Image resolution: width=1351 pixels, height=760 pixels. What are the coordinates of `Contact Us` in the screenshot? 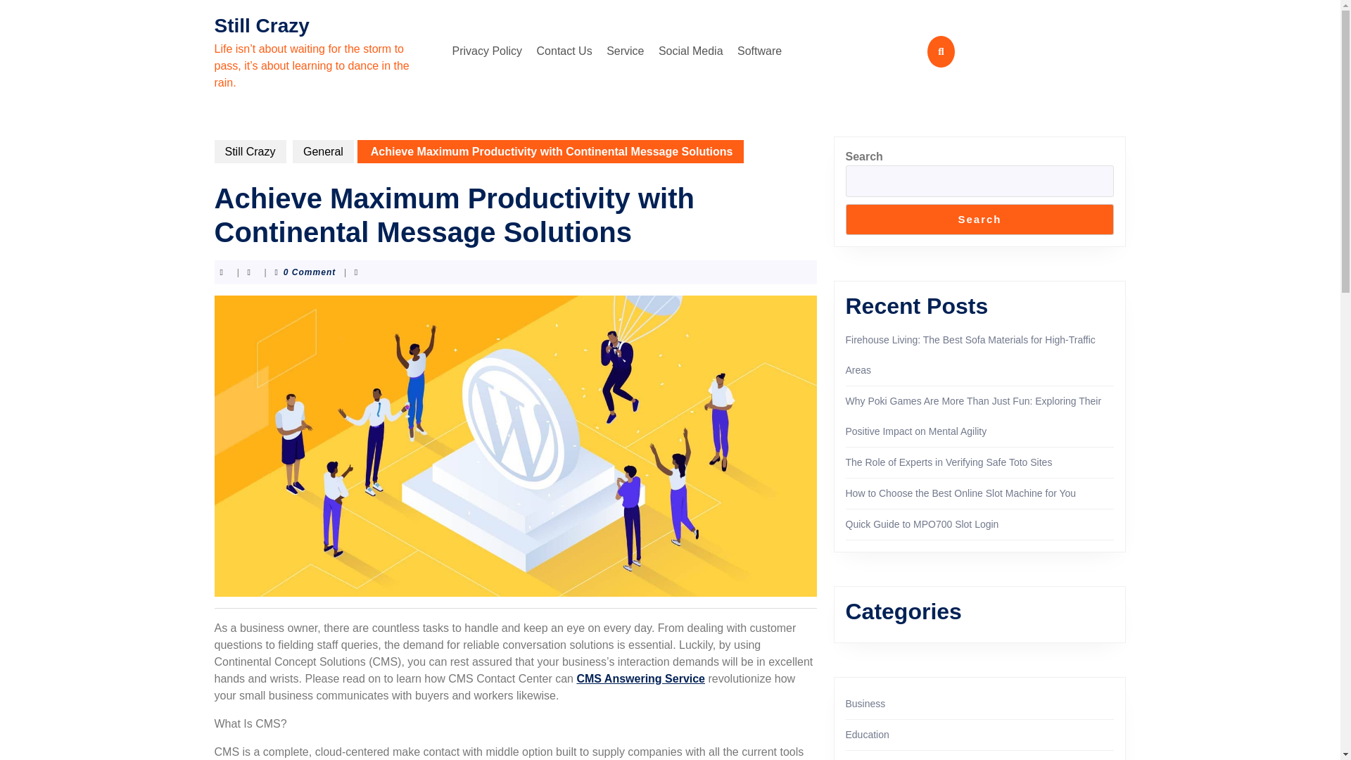 It's located at (564, 51).